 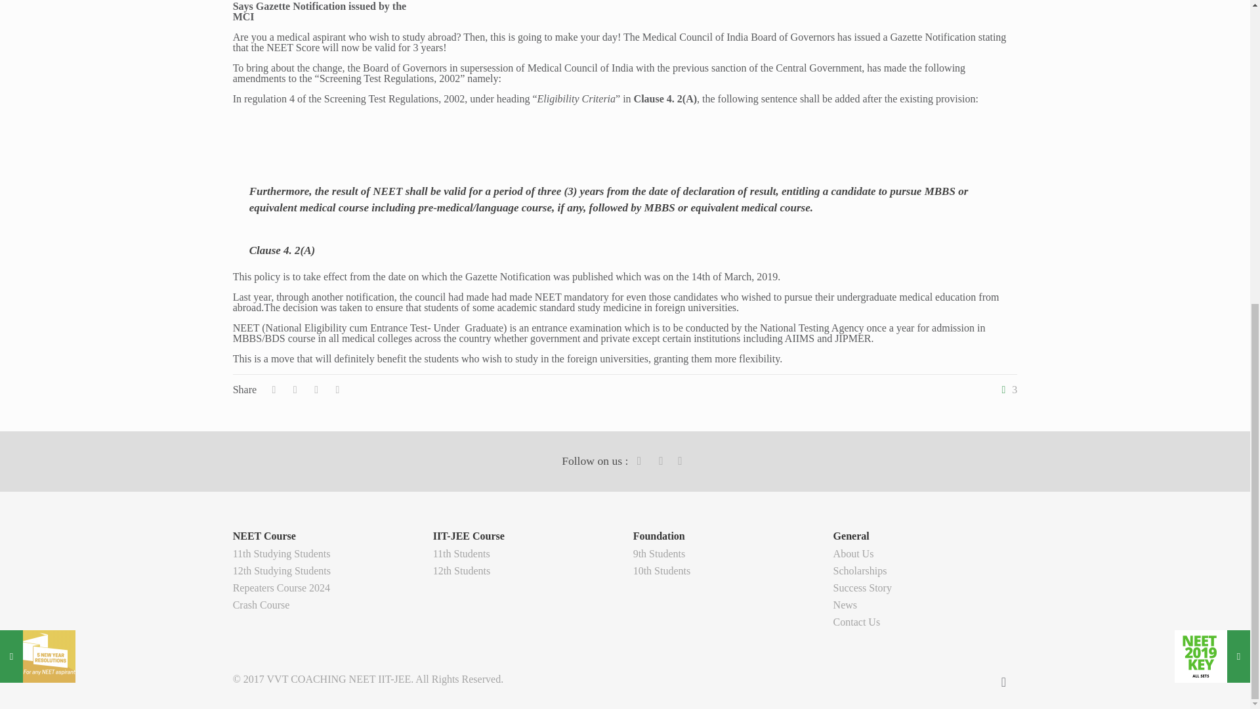 What do you see at coordinates (282, 587) in the screenshot?
I see `Repeaters Course 2024` at bounding box center [282, 587].